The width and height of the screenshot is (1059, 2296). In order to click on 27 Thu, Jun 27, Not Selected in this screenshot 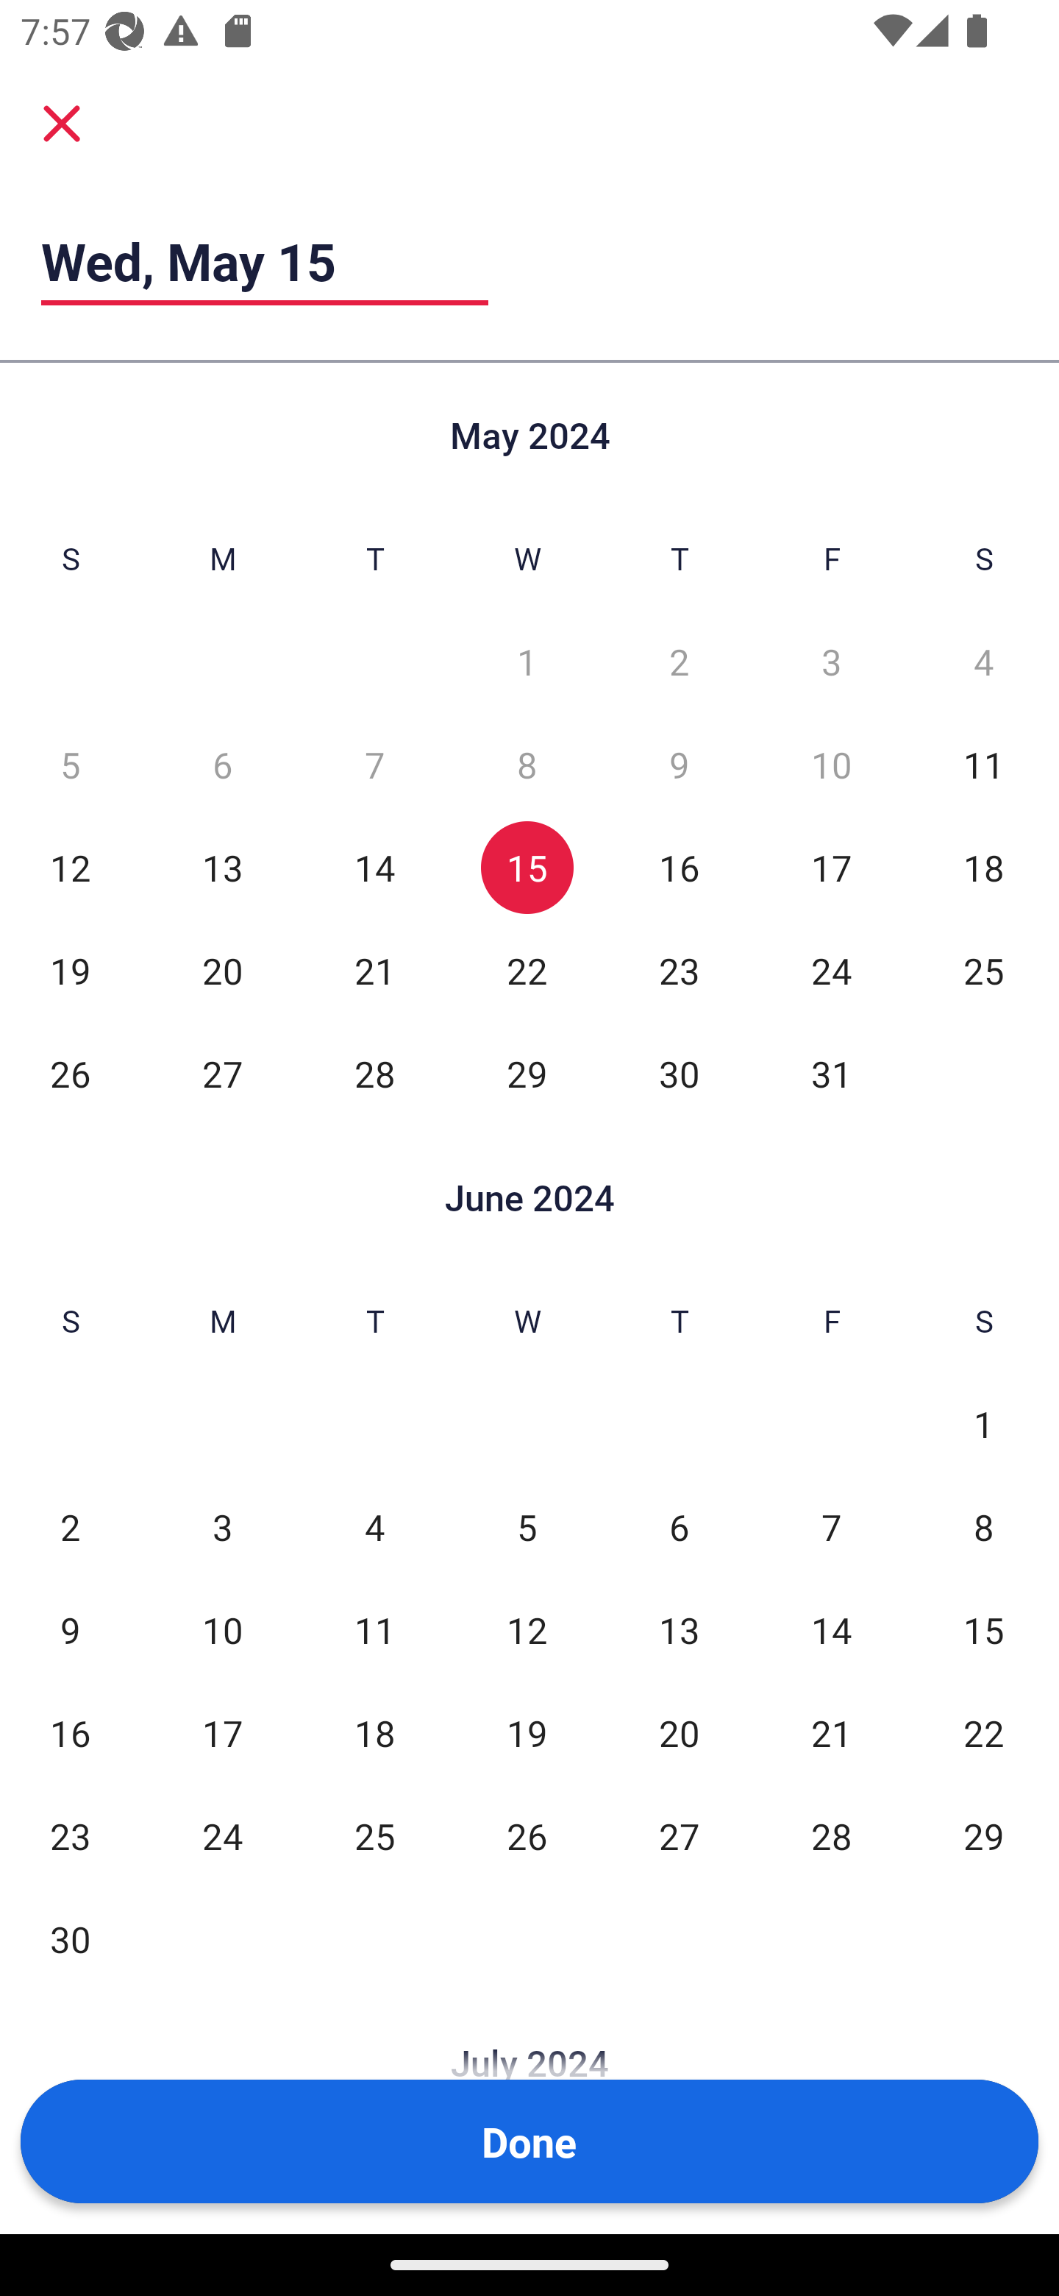, I will do `click(679, 1835)`.